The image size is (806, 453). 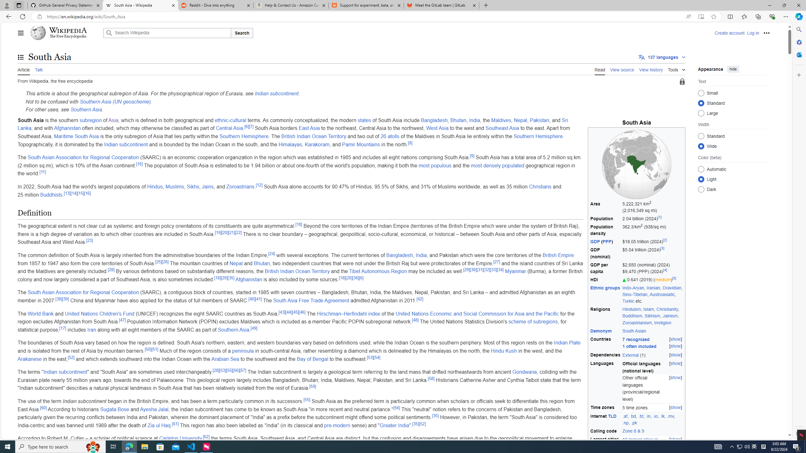 I want to click on Zone 8 & 9, so click(x=633, y=431).